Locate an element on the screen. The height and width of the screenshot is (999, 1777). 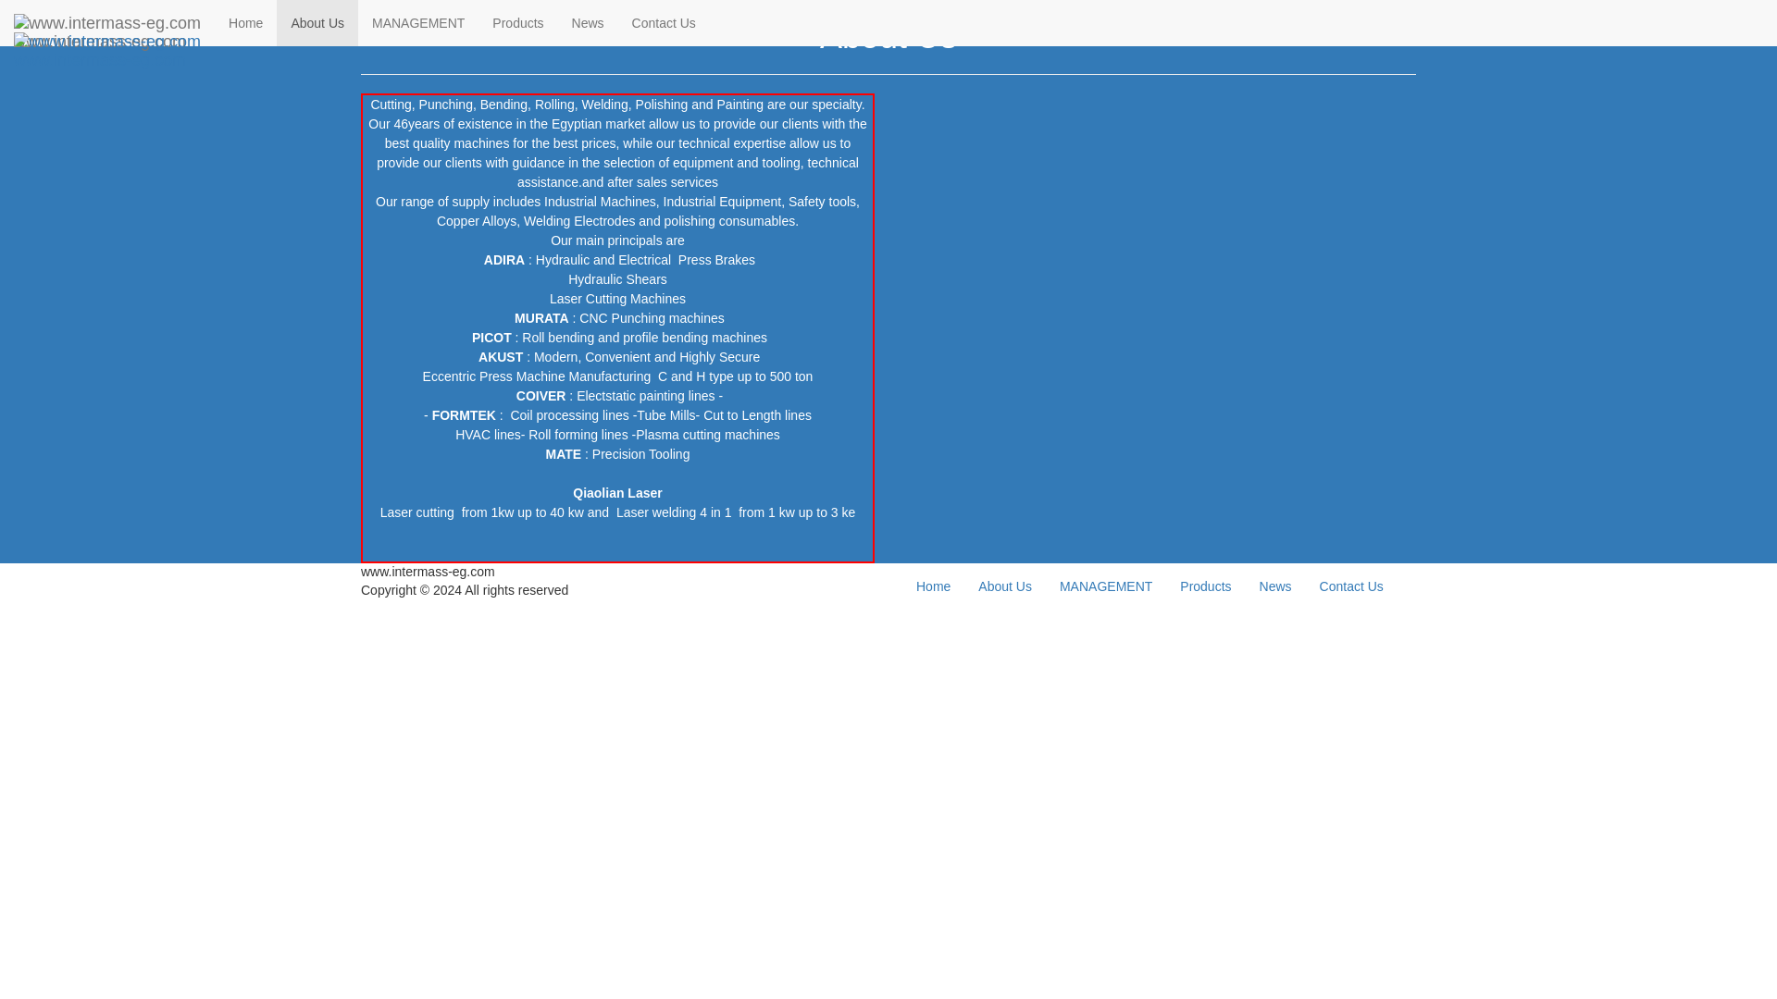
www.intermass-eg.com is located at coordinates (107, 42).